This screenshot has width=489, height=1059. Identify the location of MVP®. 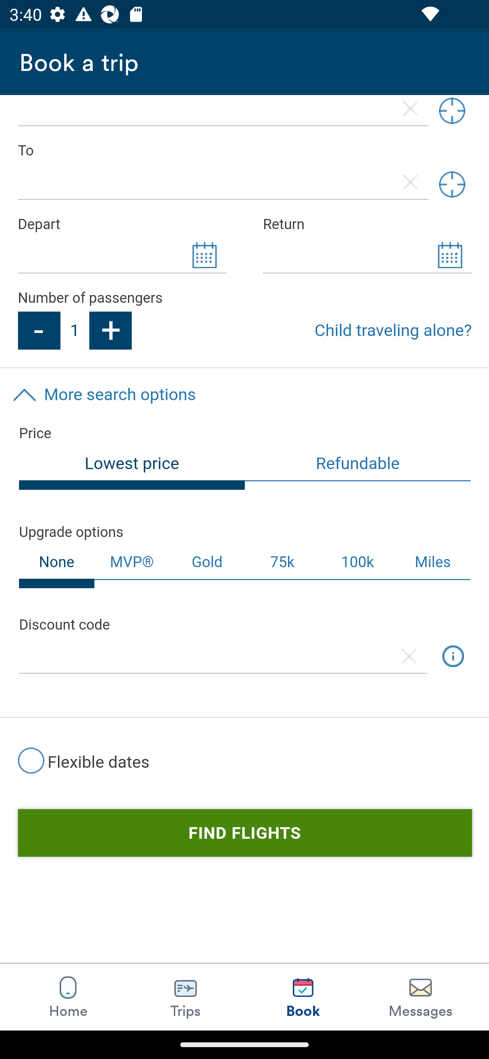
(132, 563).